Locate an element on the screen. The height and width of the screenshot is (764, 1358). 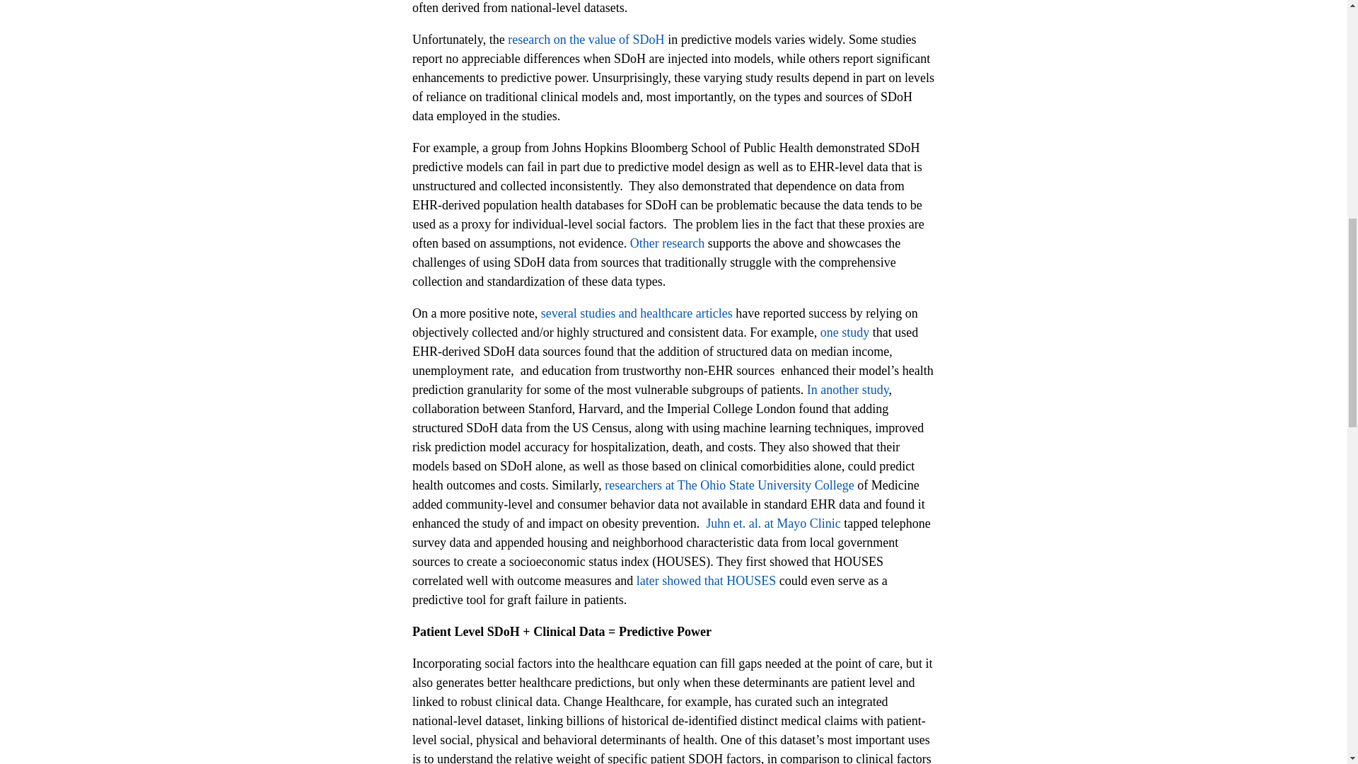
Juhn et. al. at Mayo Clinic is located at coordinates (773, 523).